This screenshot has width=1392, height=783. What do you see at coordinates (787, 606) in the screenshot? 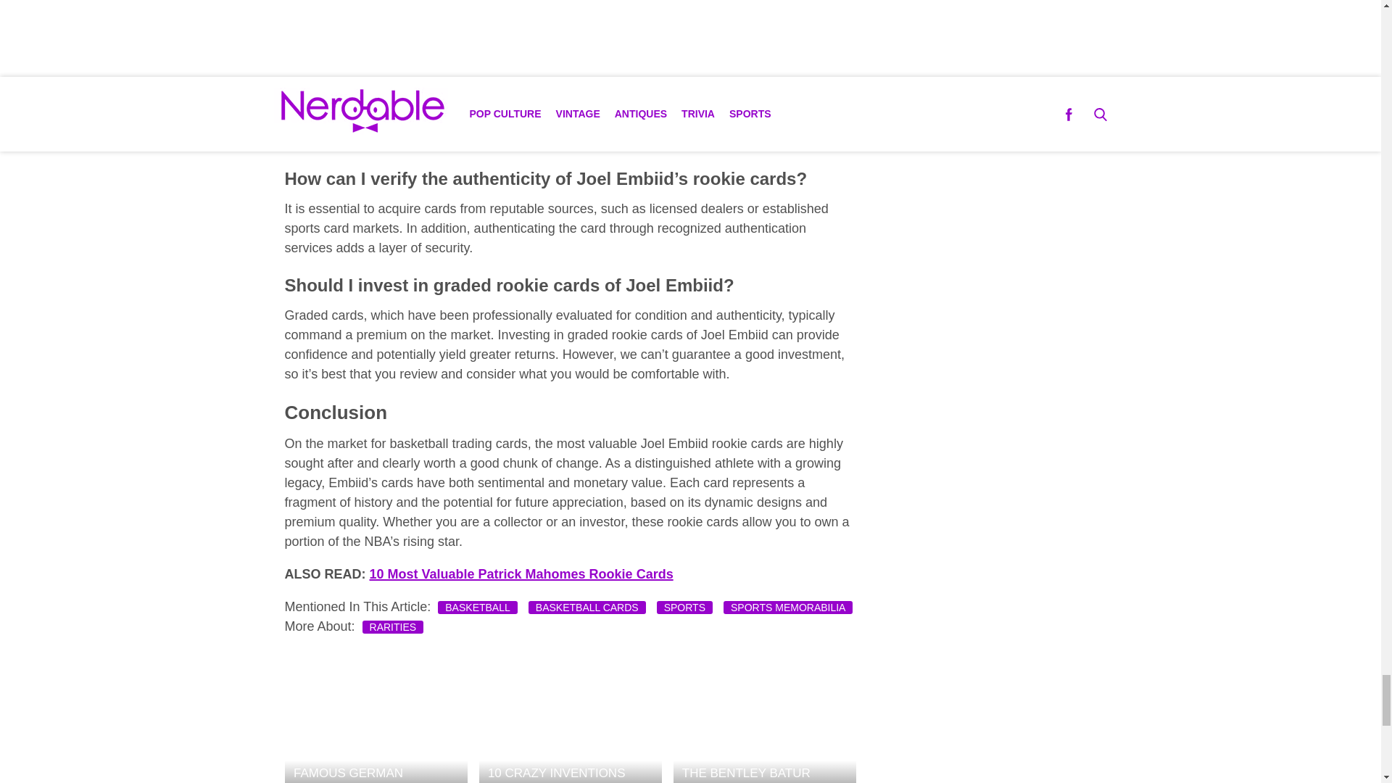
I see `SPORTS MEMORABILIA` at bounding box center [787, 606].